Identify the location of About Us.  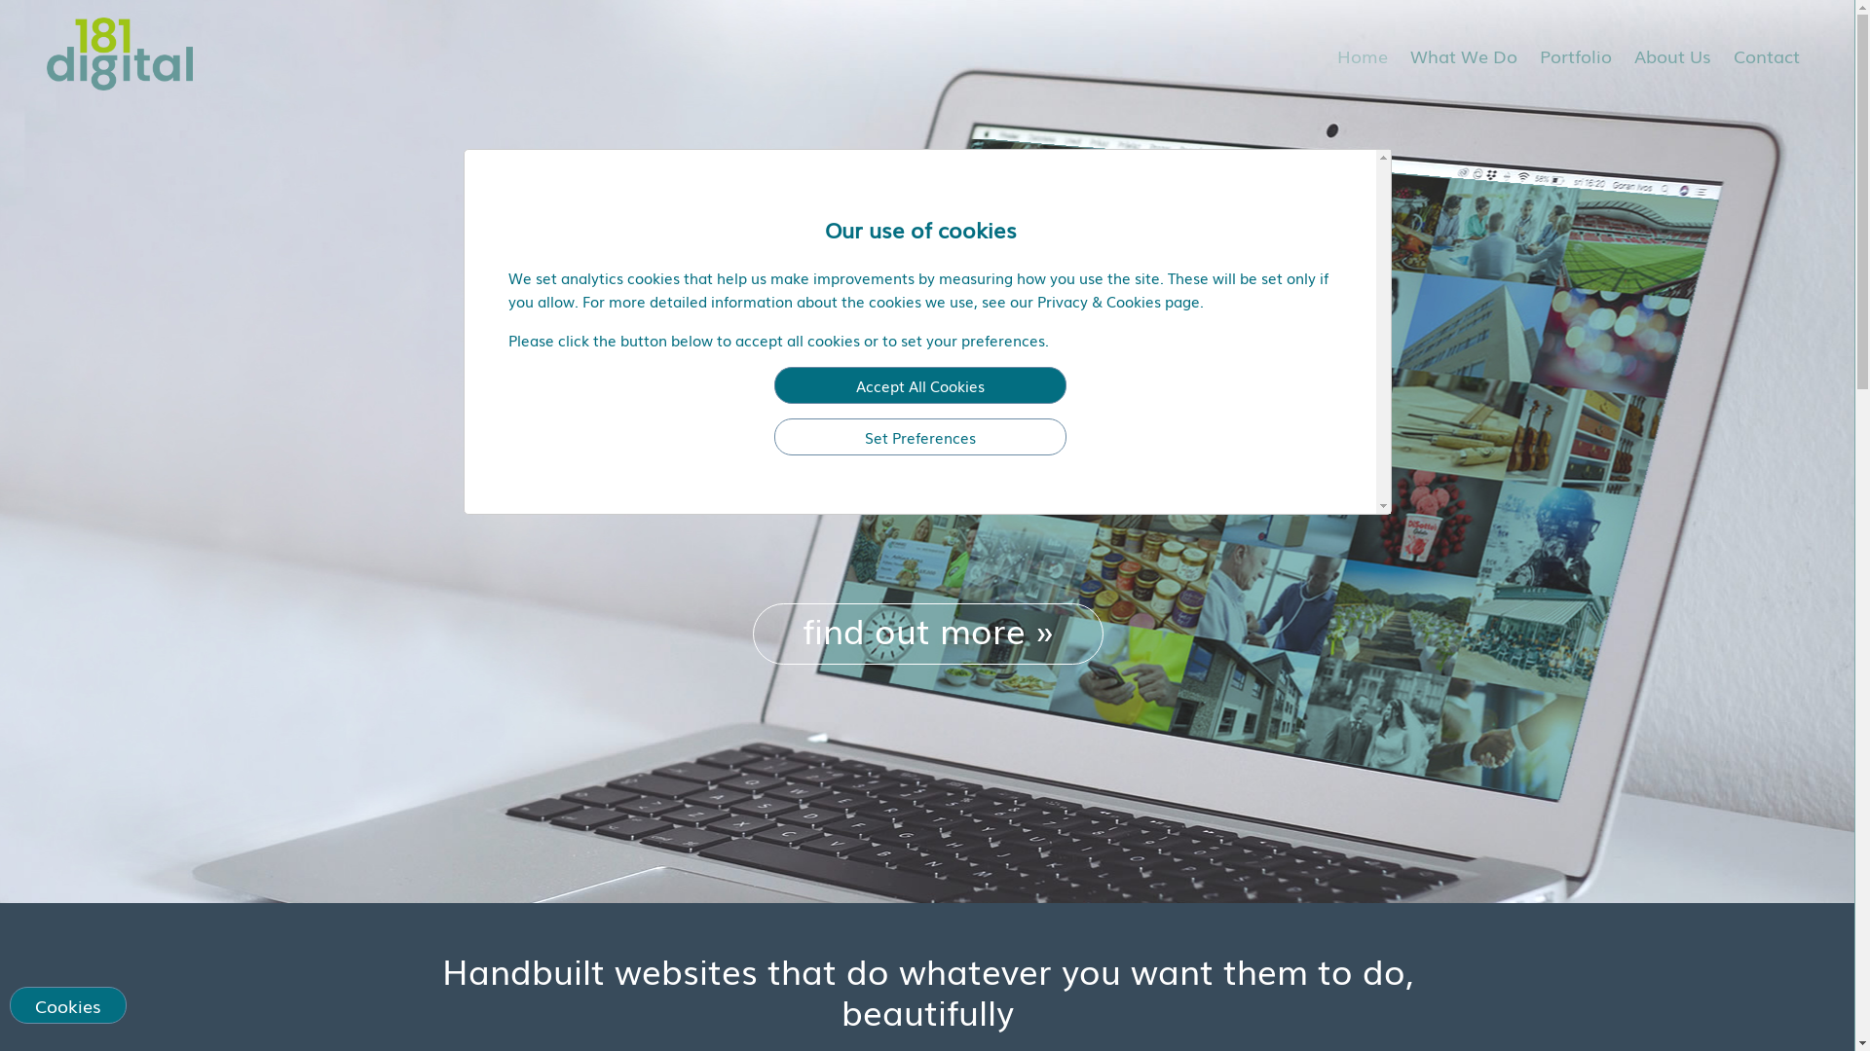
(1673, 55).